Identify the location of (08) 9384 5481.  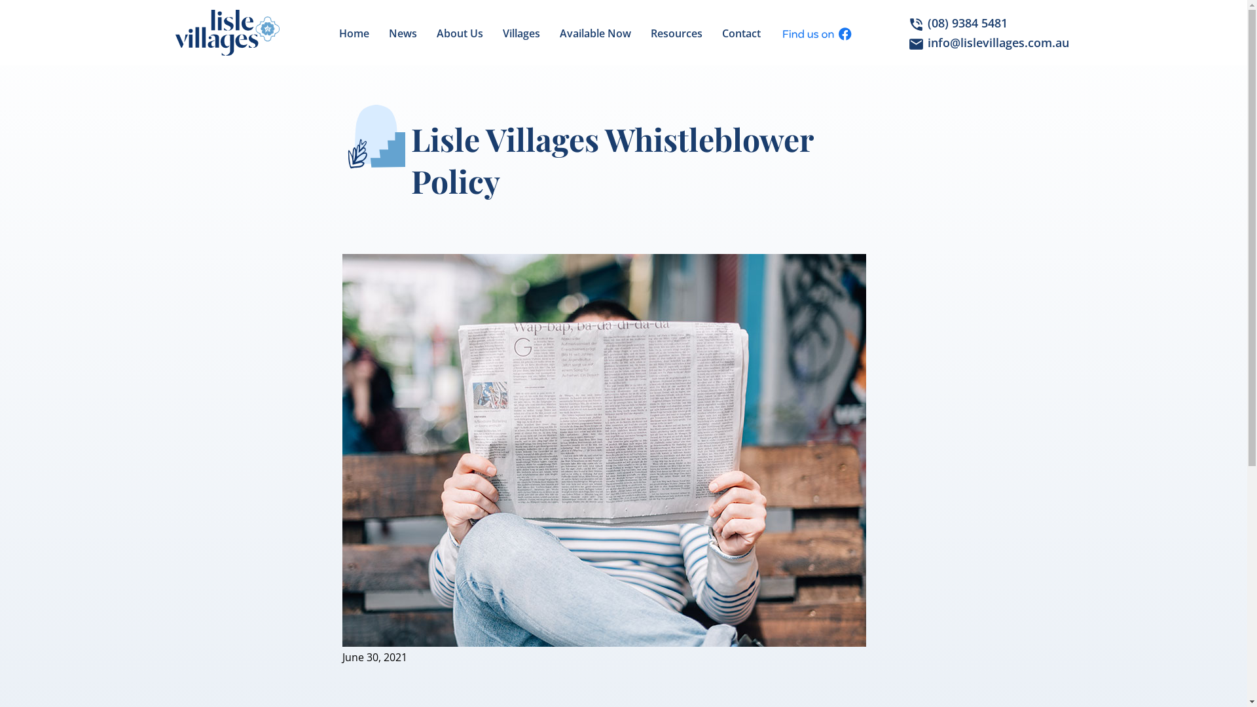
(988, 23).